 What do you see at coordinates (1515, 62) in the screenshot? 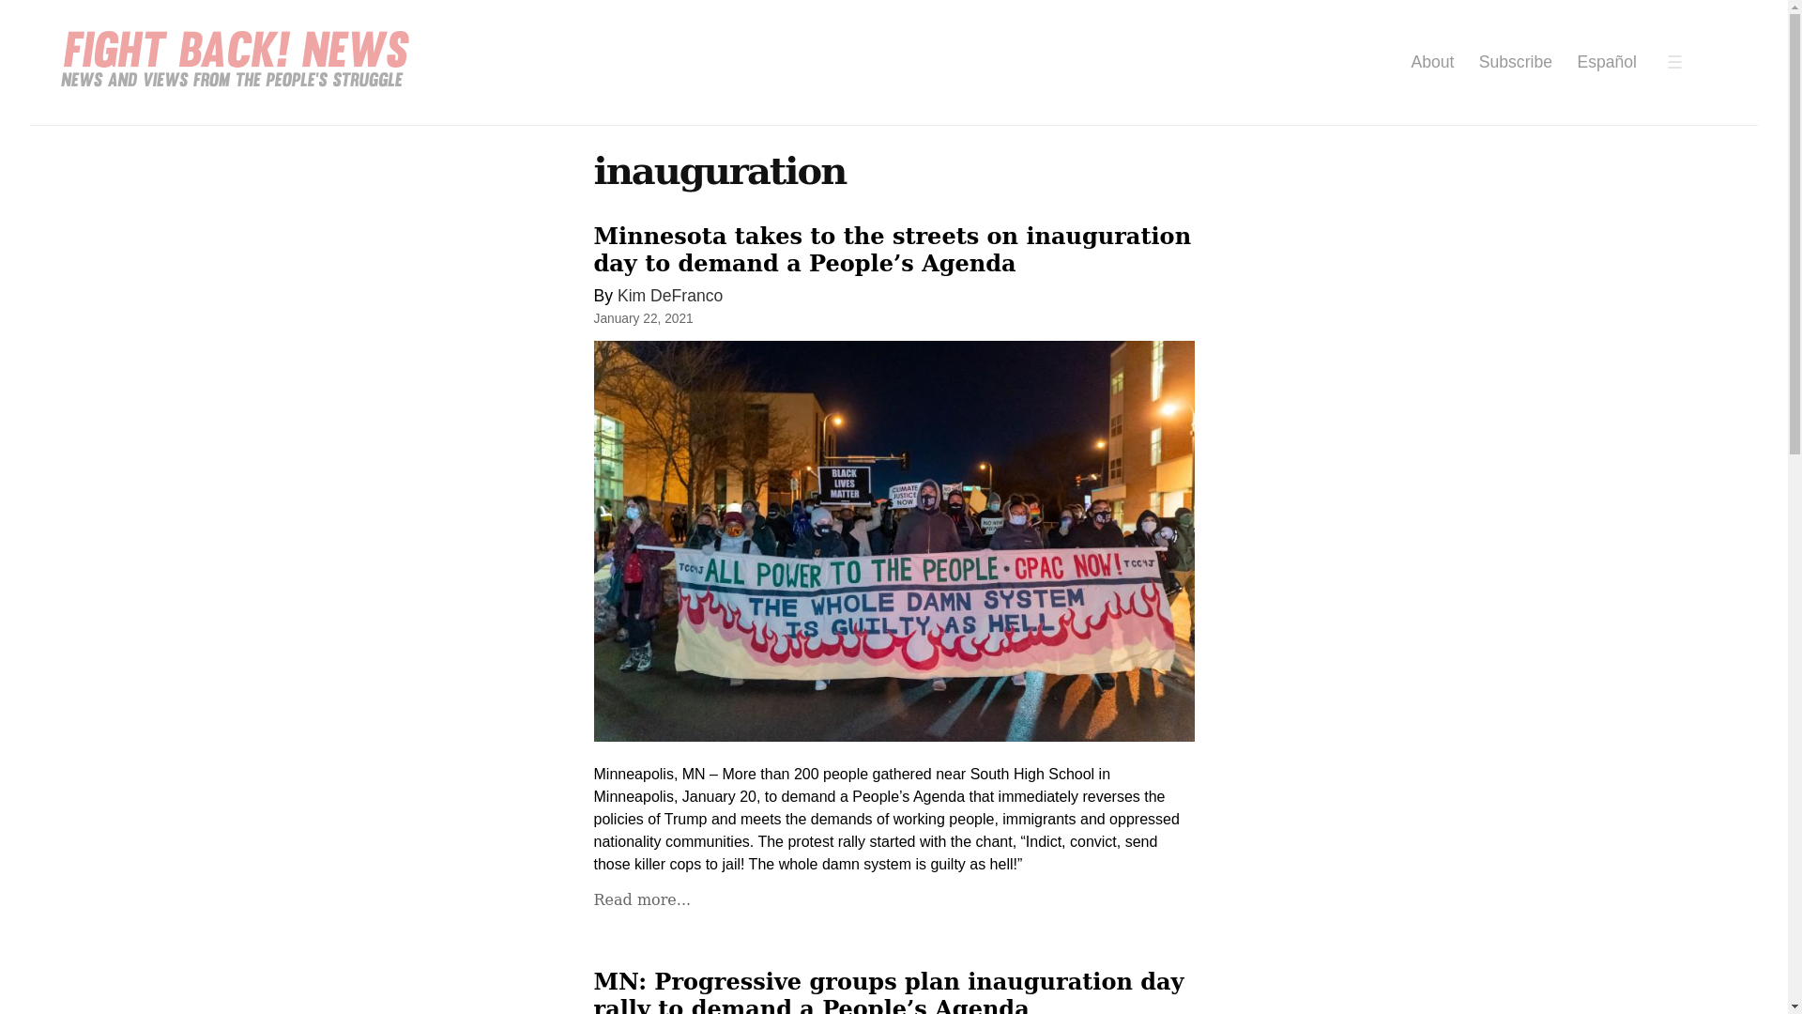
I see `Subscribe` at bounding box center [1515, 62].